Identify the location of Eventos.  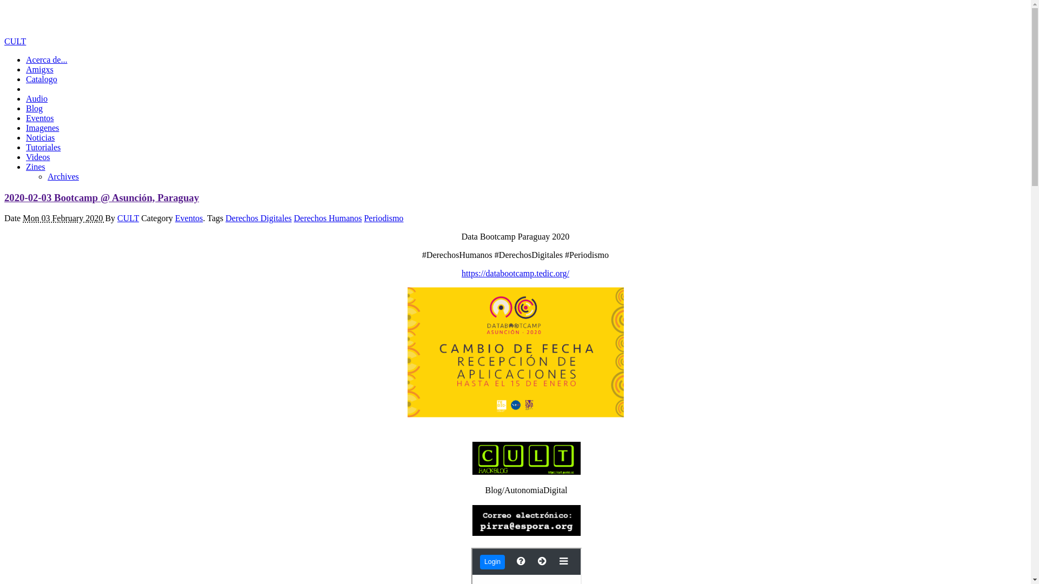
(40, 118).